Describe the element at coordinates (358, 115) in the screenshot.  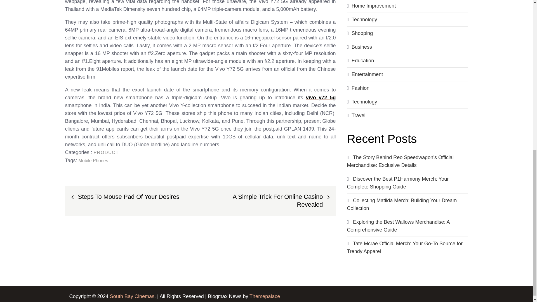
I see `Travel` at that location.